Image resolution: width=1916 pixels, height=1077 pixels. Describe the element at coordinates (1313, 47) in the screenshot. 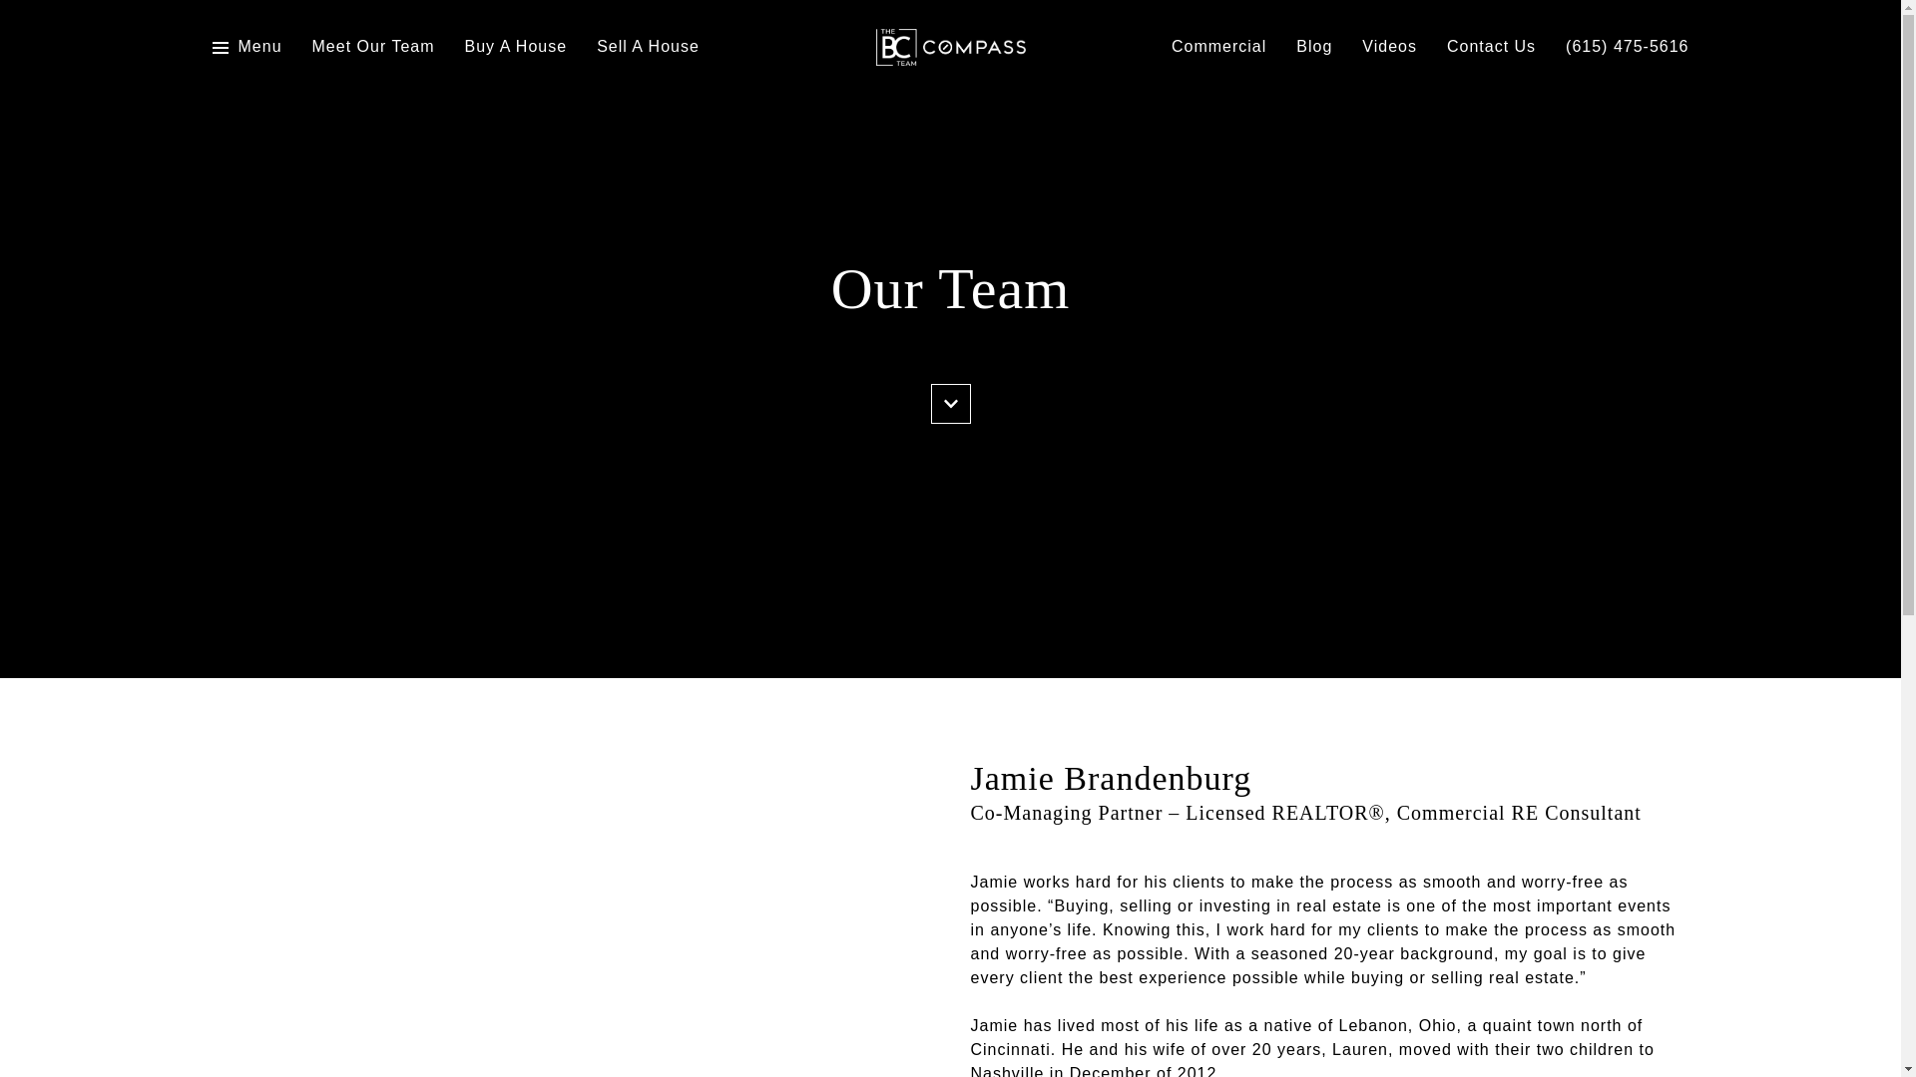

I see `Blog` at that location.